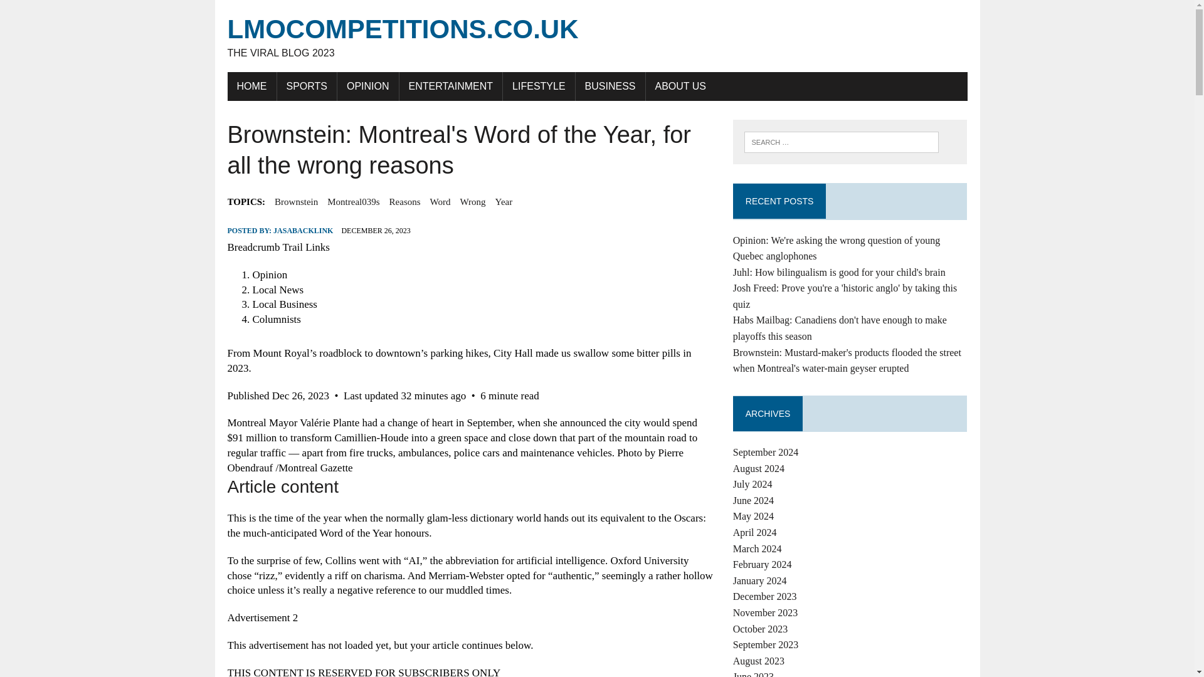  I want to click on Word, so click(440, 201).